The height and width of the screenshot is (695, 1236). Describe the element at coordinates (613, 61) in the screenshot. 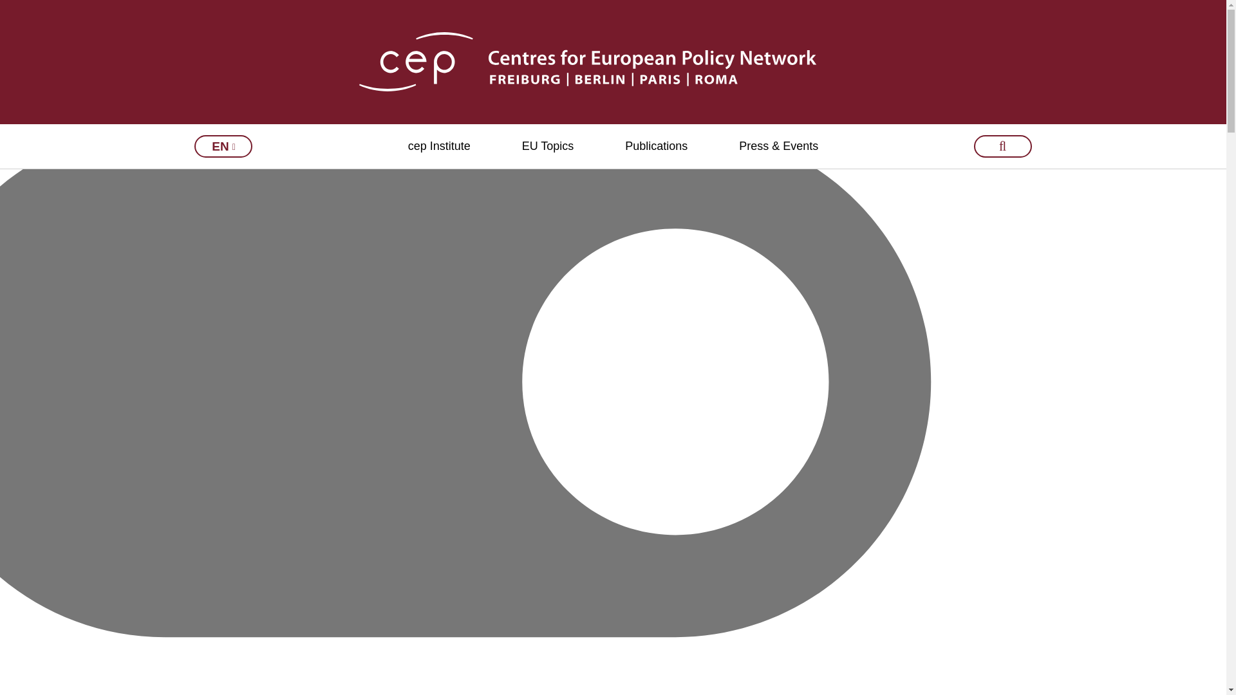

I see `cep - Centre for European Policy Network` at that location.